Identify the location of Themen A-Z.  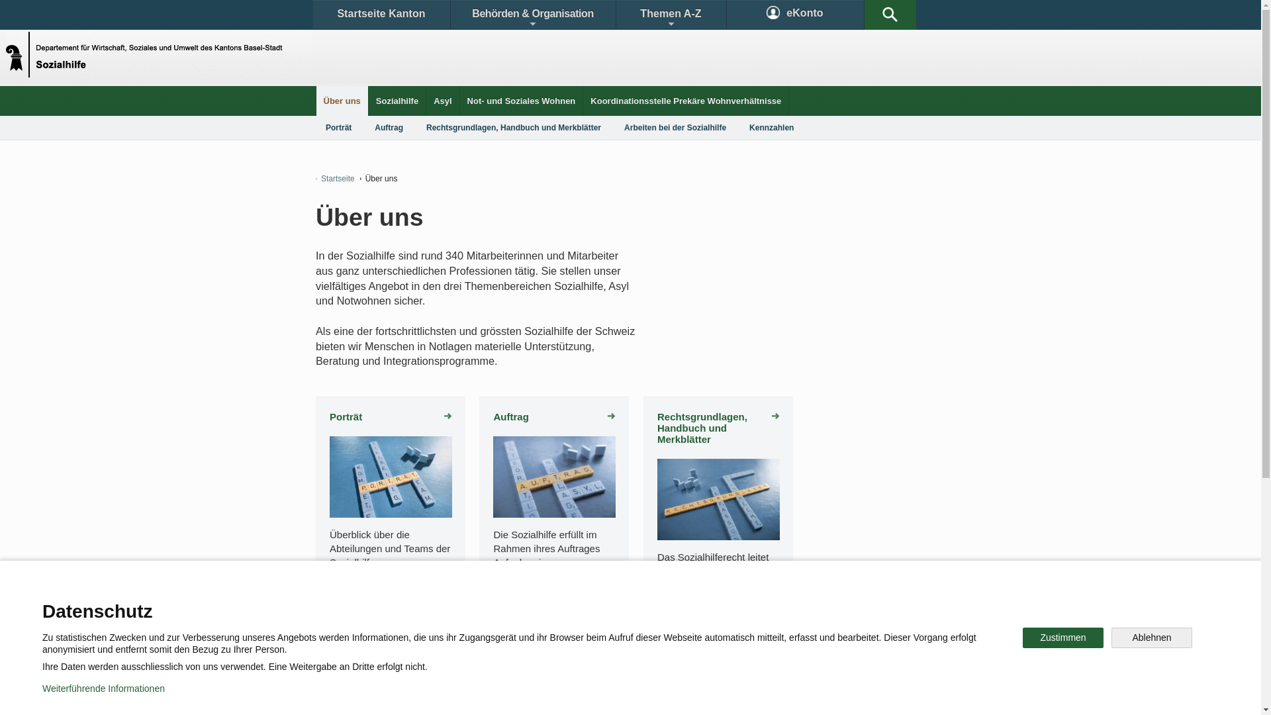
(671, 15).